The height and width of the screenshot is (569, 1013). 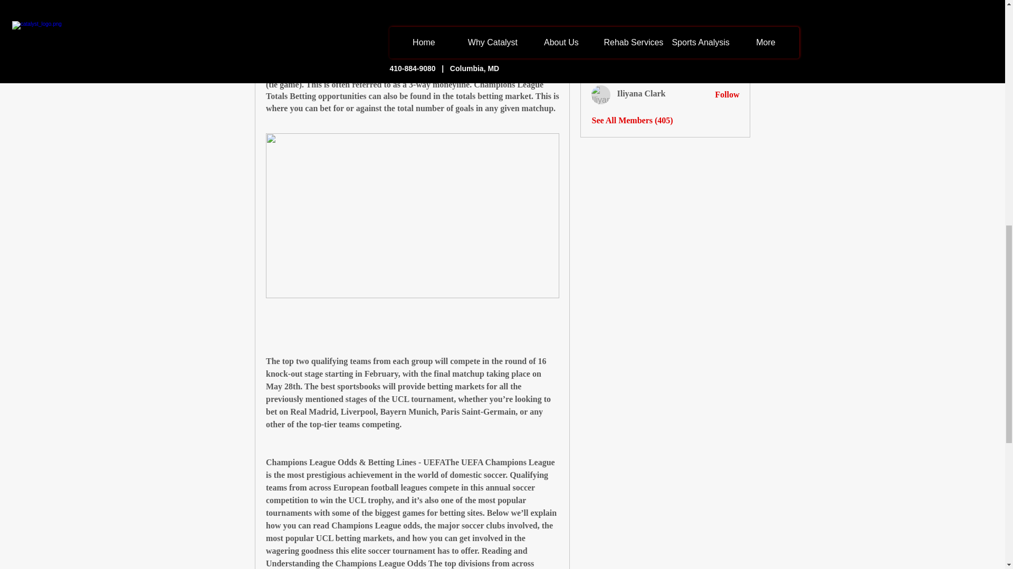 What do you see at coordinates (601, 70) in the screenshot?
I see `nikijhone93` at bounding box center [601, 70].